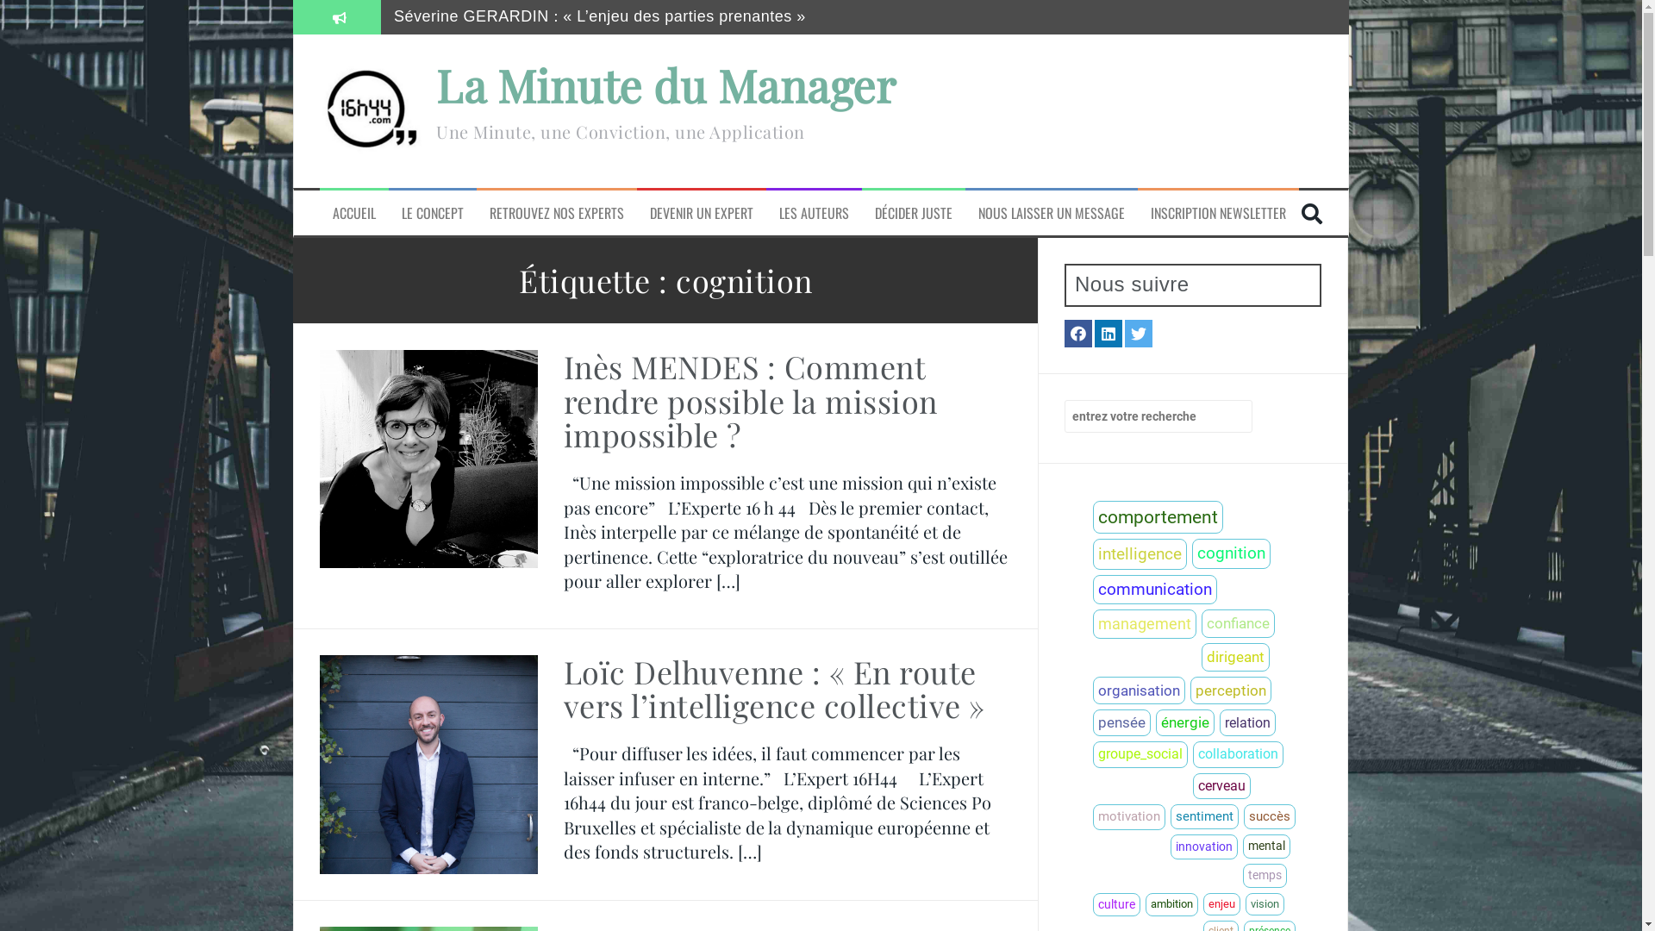 The width and height of the screenshot is (1655, 931). I want to click on INSCRIPTION NEWSLETTER, so click(1219, 214).